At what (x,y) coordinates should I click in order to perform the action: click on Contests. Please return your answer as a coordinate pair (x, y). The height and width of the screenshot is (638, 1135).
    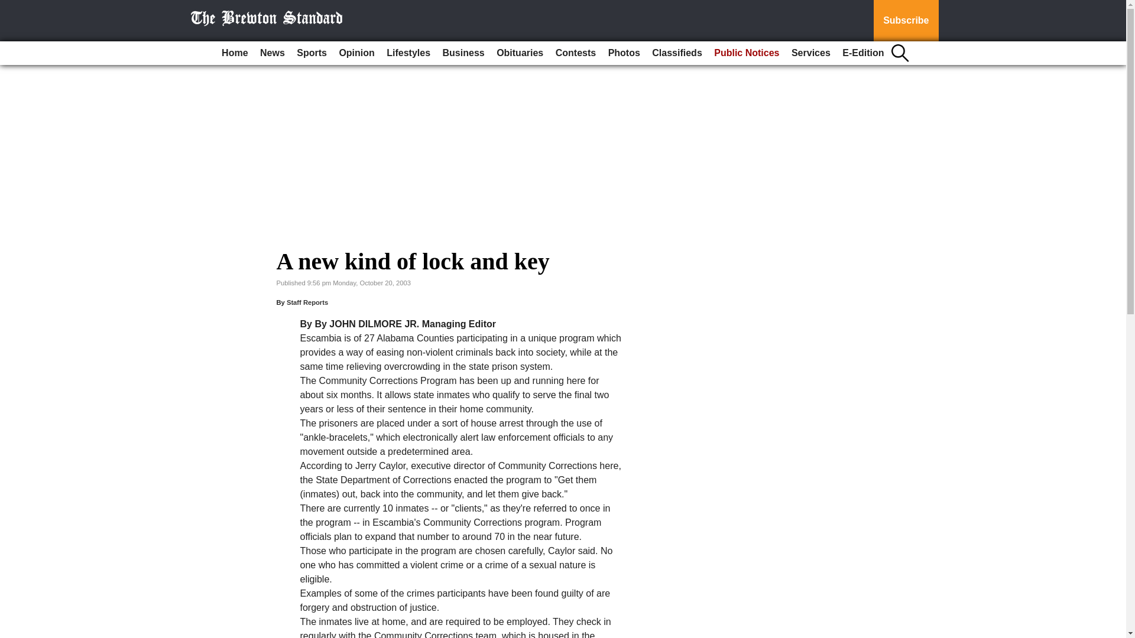
    Looking at the image, I should click on (575, 53).